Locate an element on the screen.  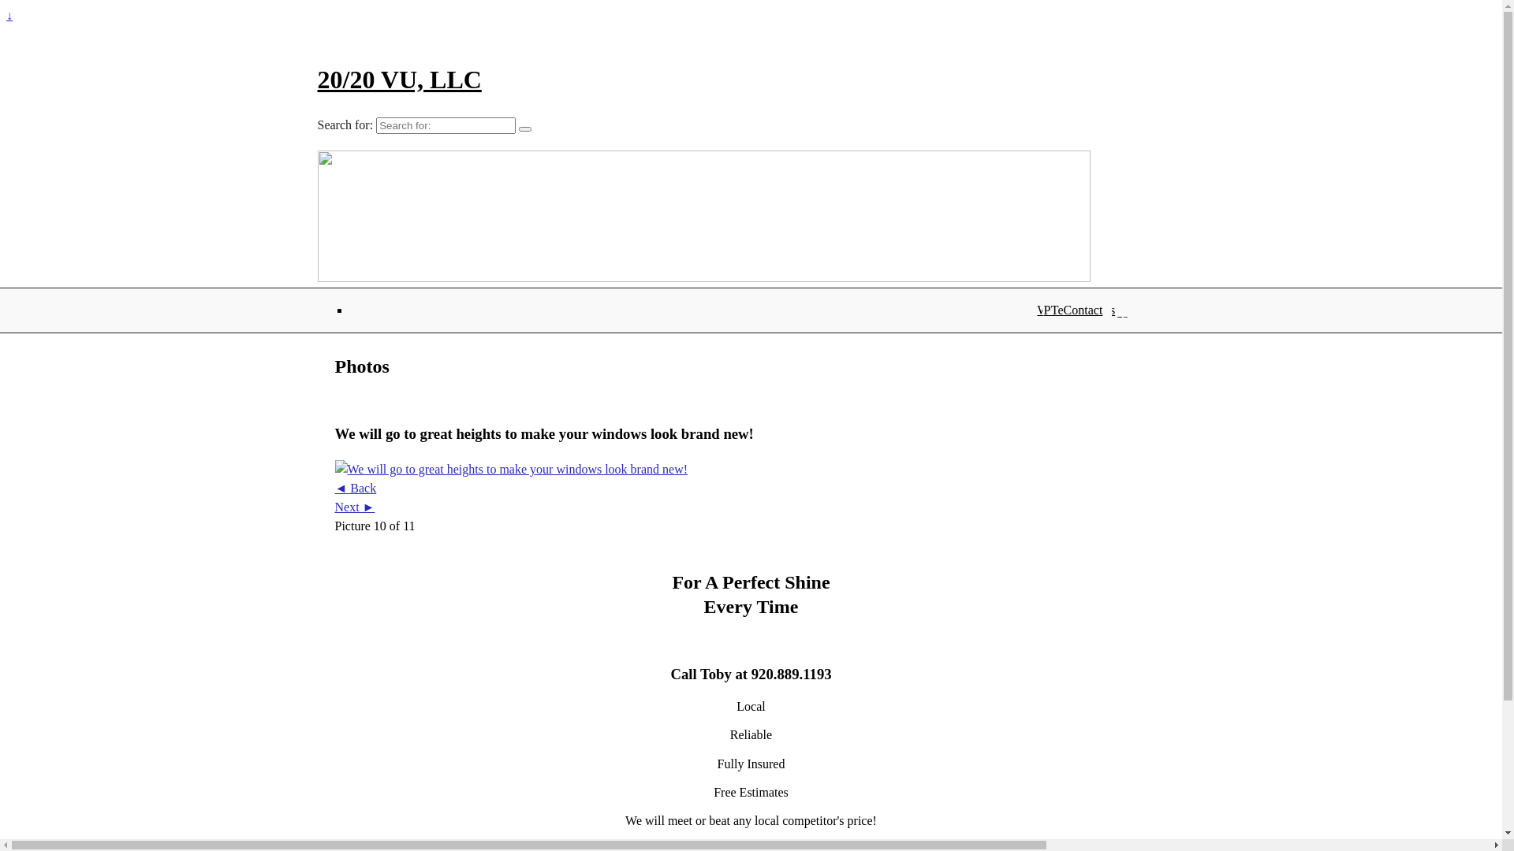
Photos is located at coordinates (1087, 310).